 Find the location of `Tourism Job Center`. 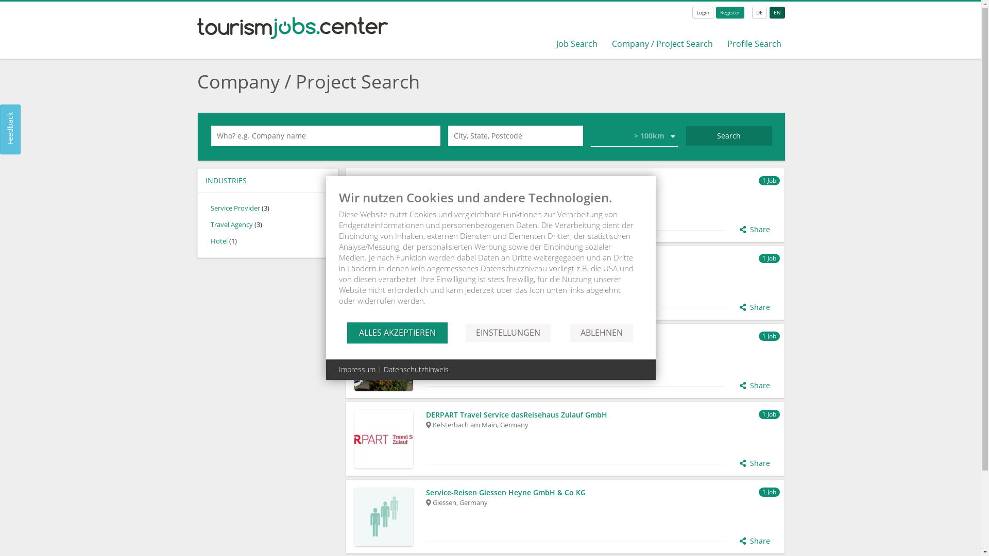

Tourism Job Center is located at coordinates (293, 36).